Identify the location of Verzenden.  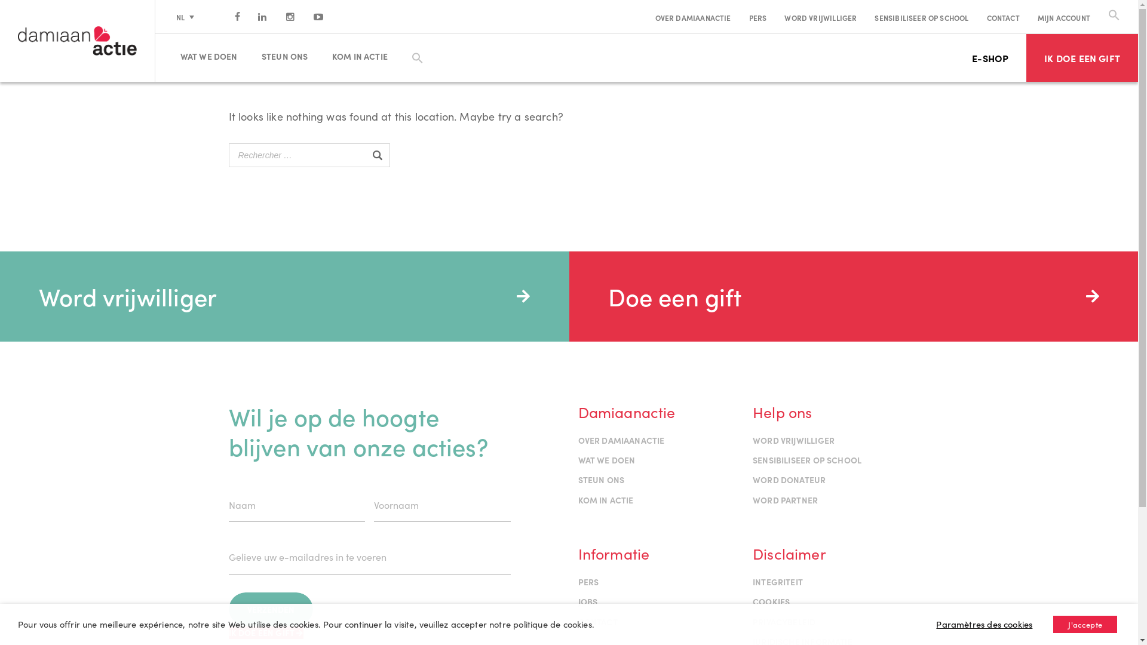
(270, 609).